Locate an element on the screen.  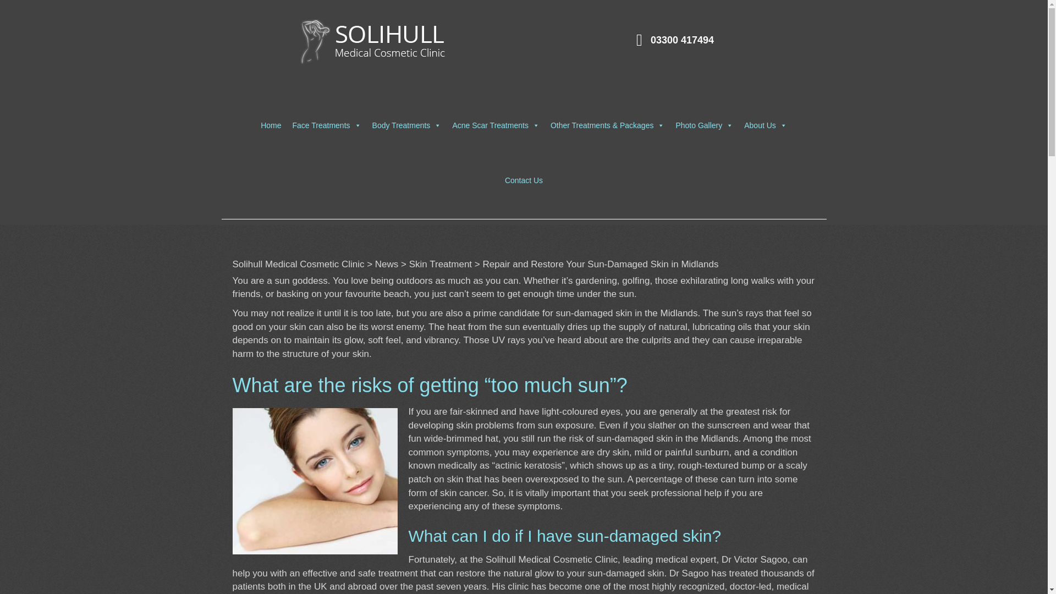
Skin Problems is located at coordinates (525, 425).